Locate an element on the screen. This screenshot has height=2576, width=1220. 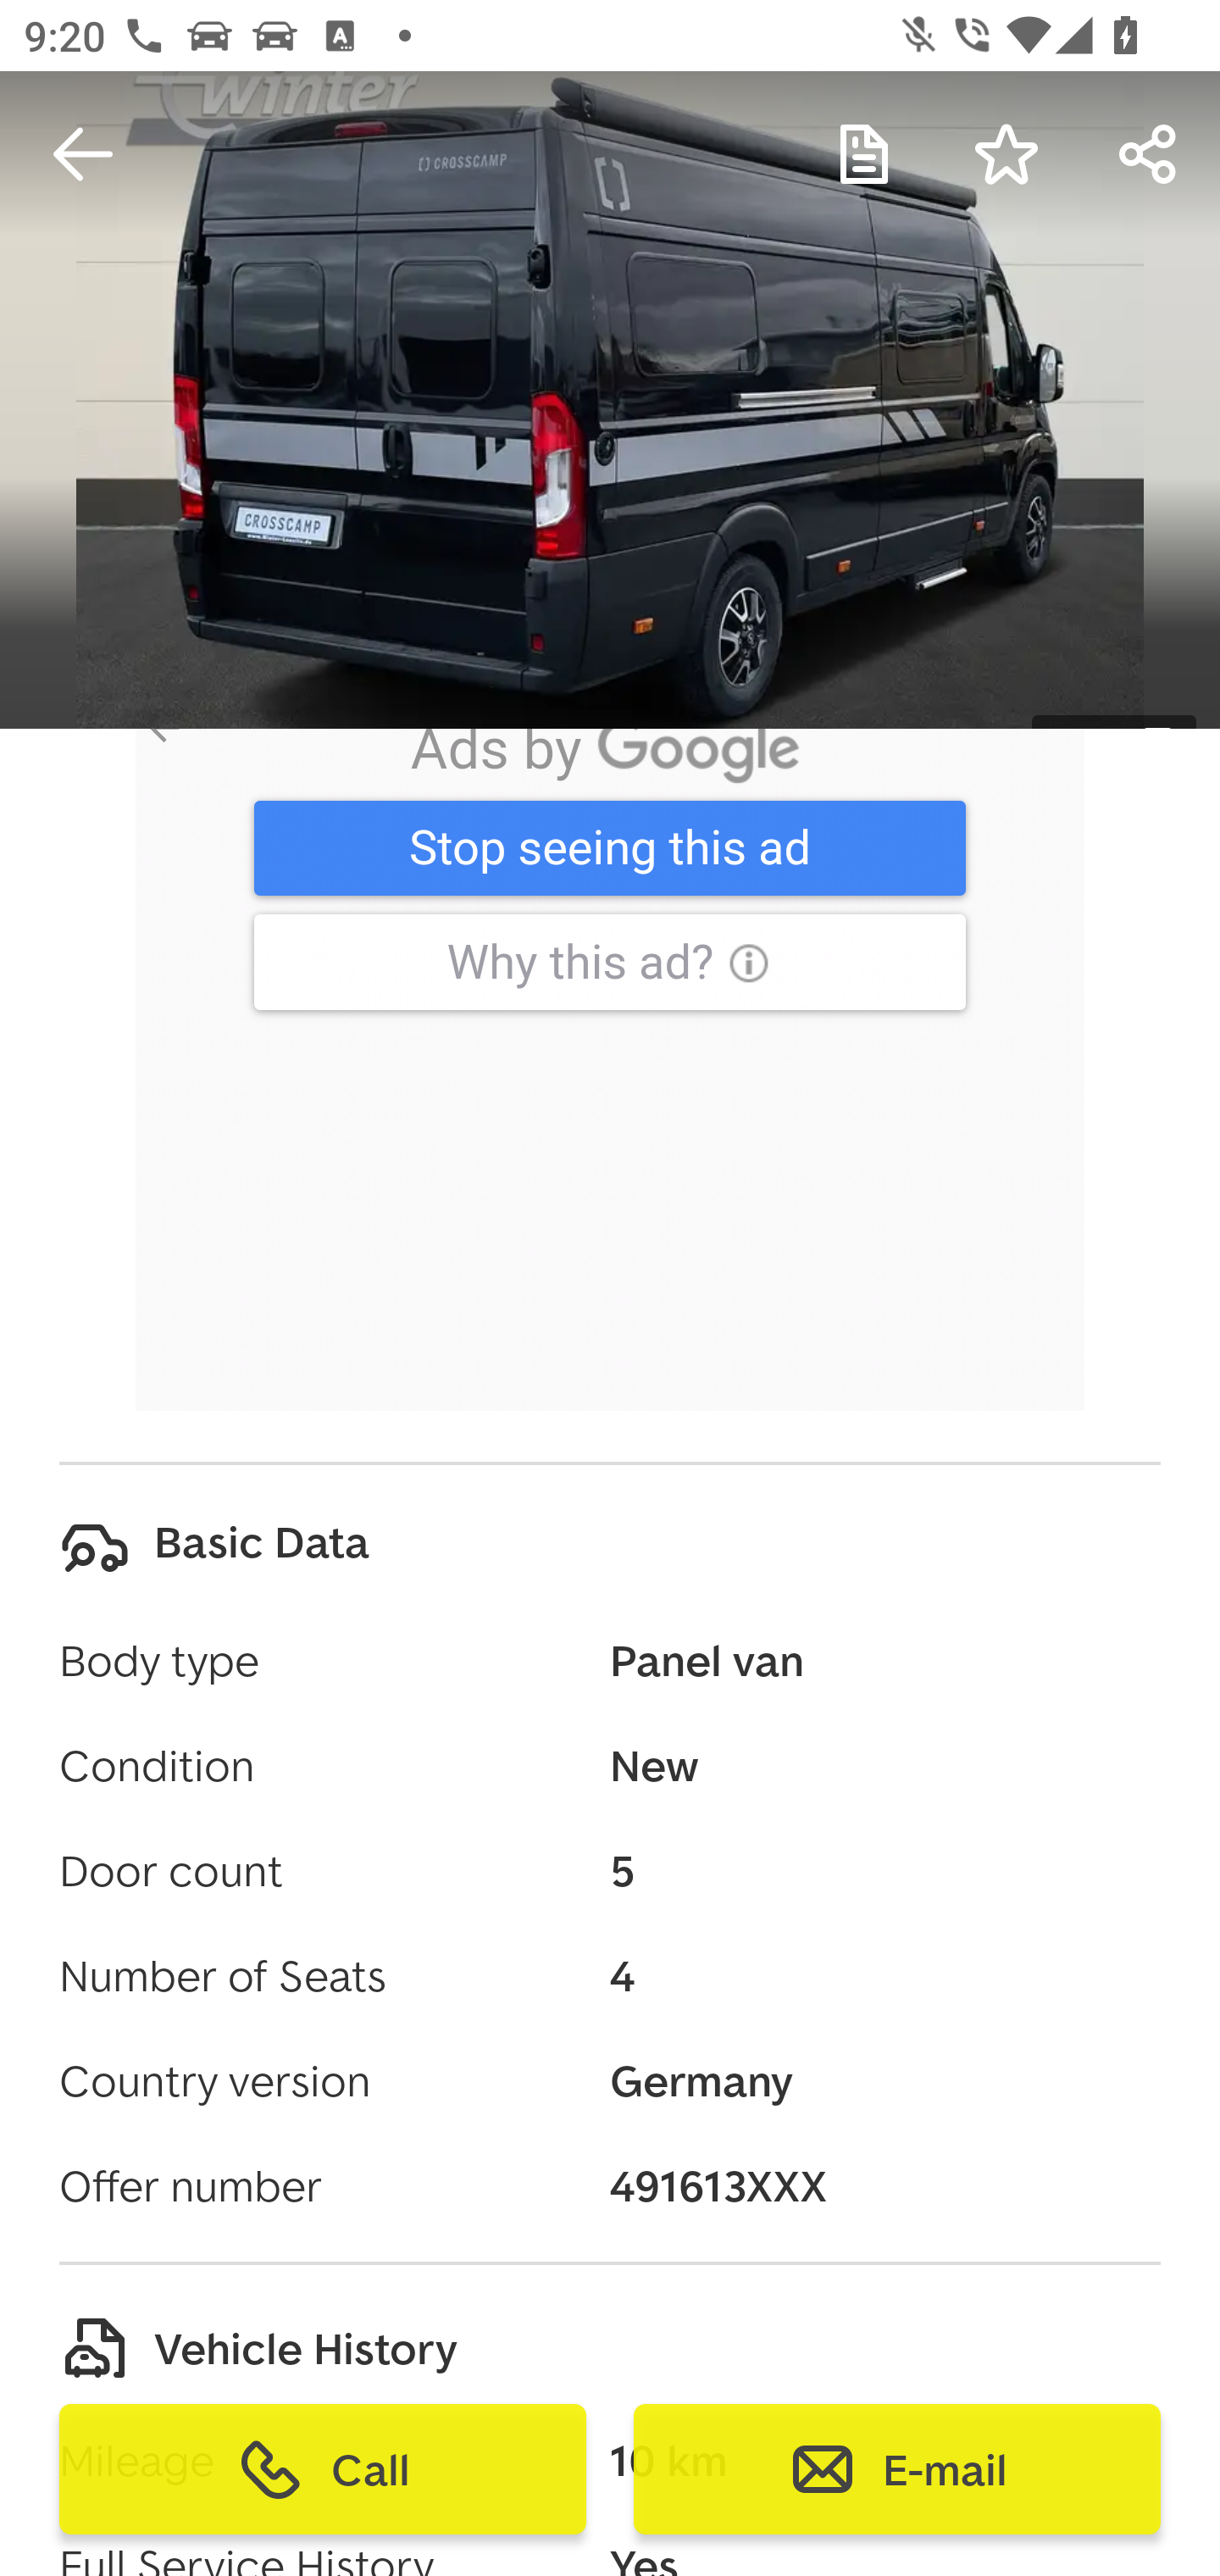
Save is located at coordinates (1006, 154).